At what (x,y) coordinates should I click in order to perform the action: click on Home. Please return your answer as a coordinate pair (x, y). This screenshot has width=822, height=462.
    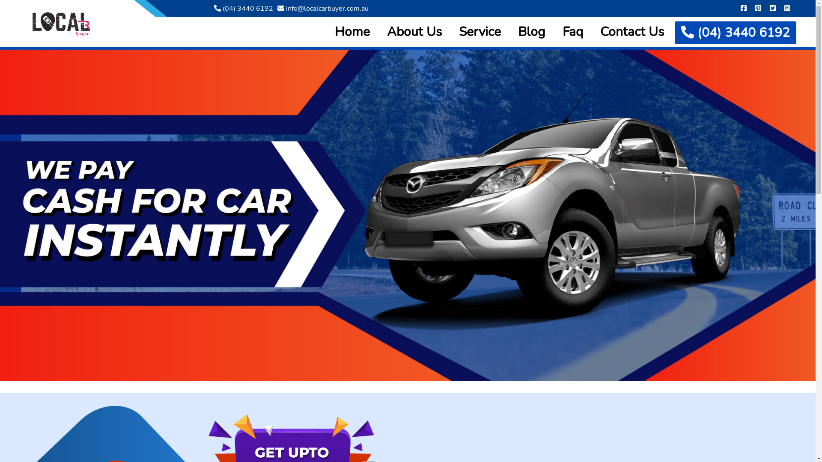
    Looking at the image, I should click on (352, 32).